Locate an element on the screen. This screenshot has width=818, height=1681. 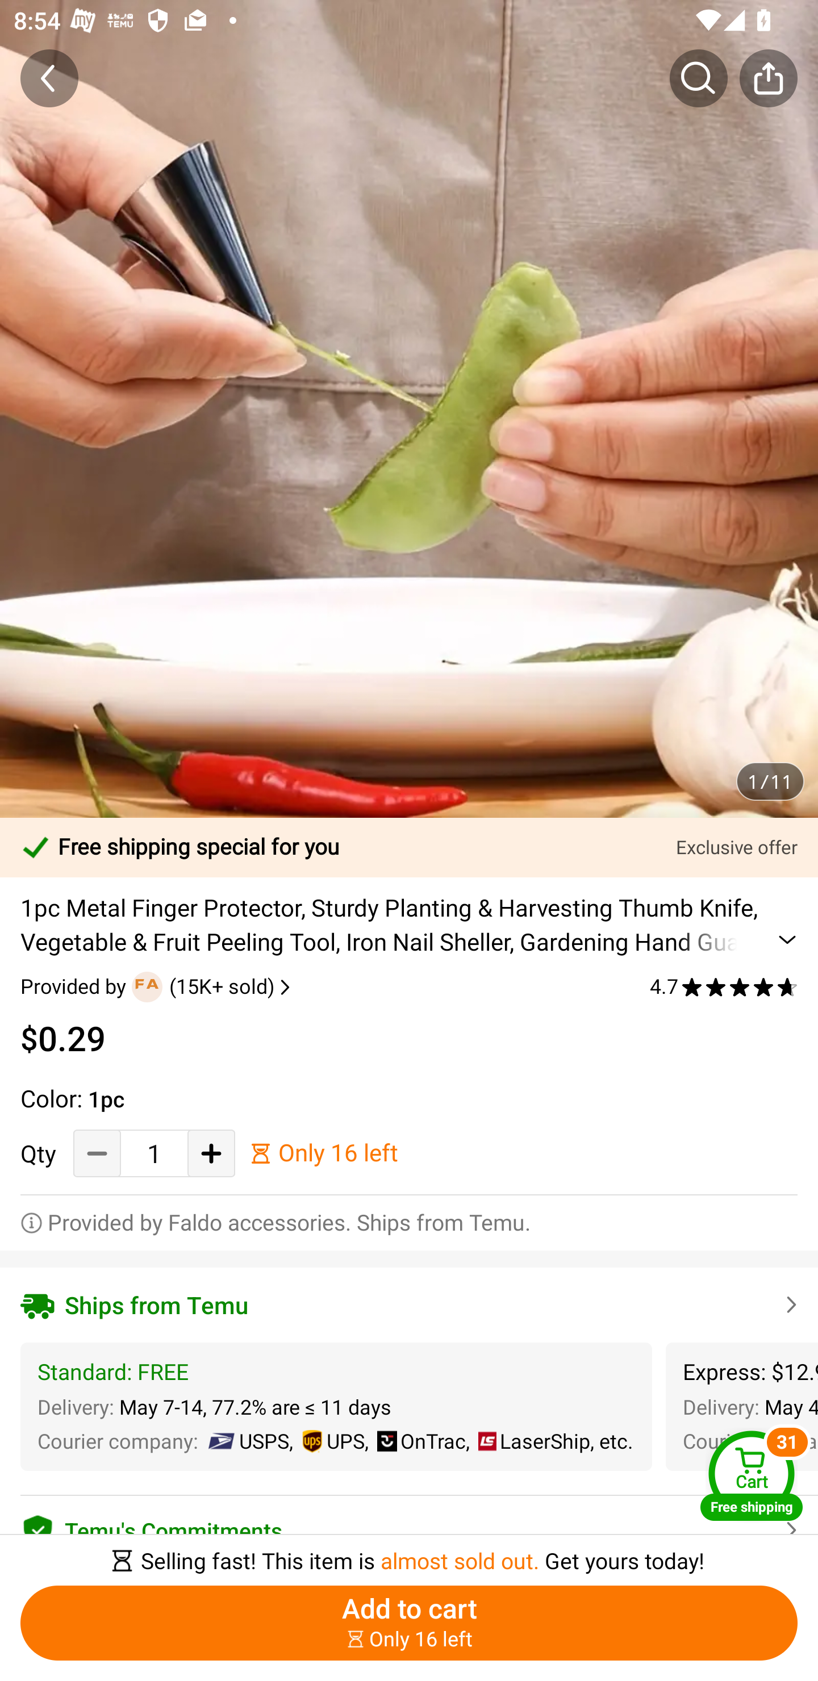
Provided by  is located at coordinates (76, 986).